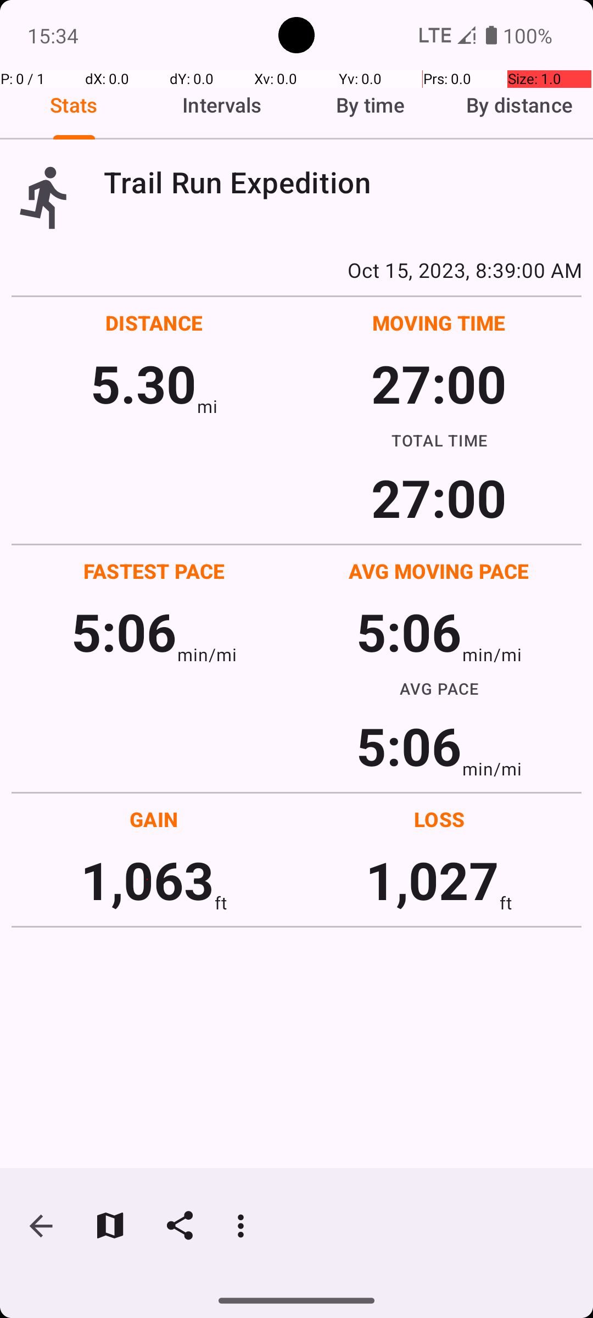  What do you see at coordinates (144, 383) in the screenshot?
I see `5.30` at bounding box center [144, 383].